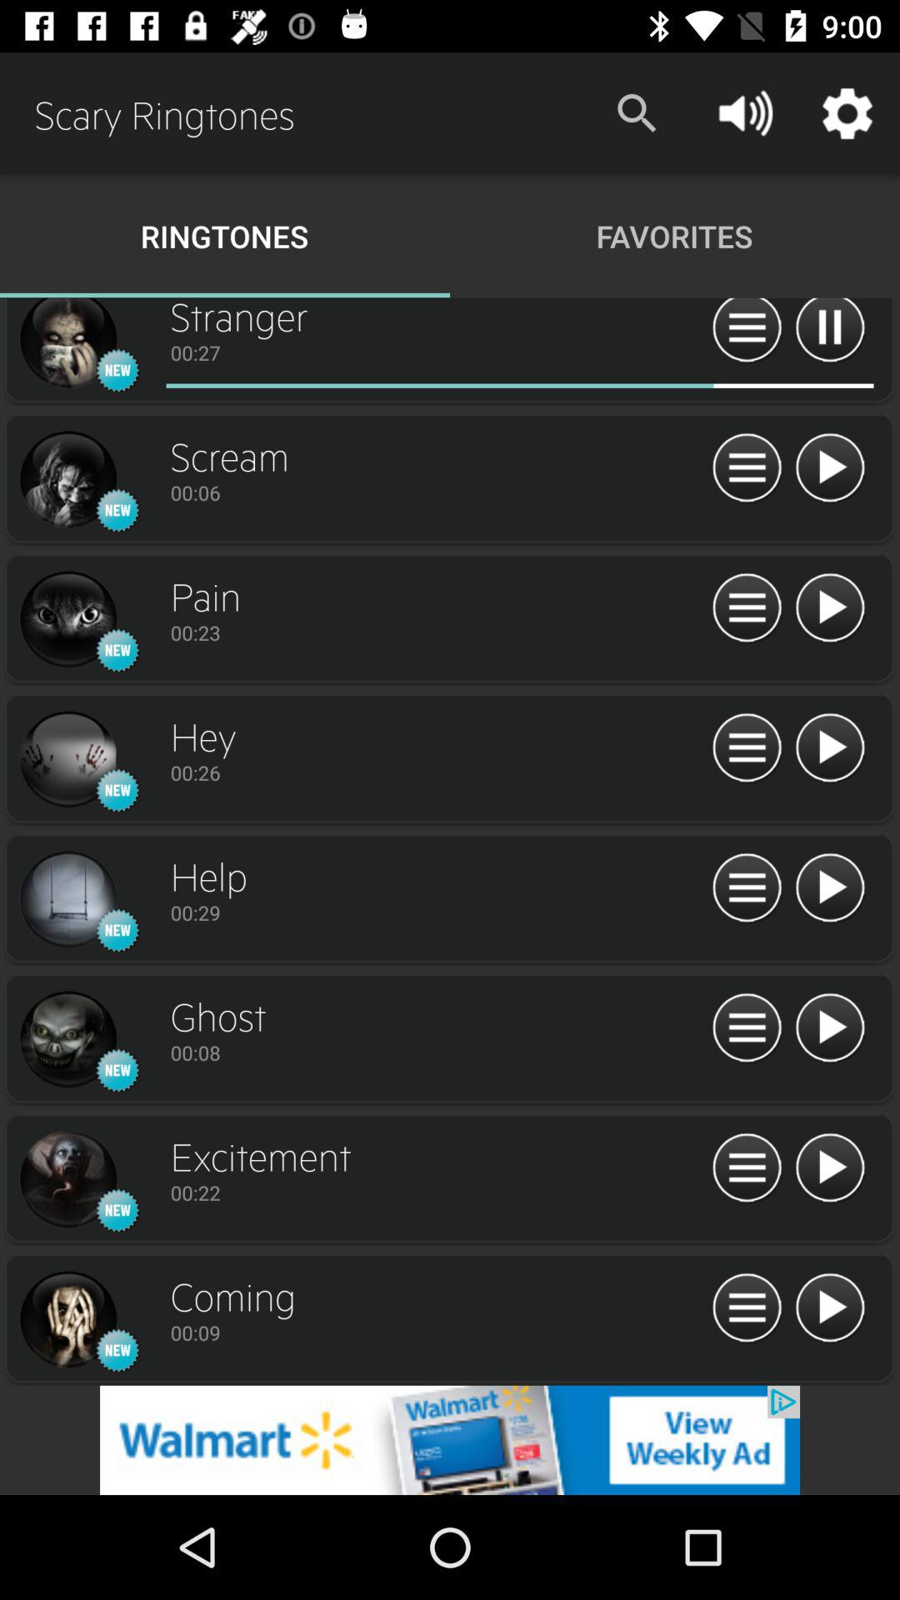 Image resolution: width=900 pixels, height=1600 pixels. What do you see at coordinates (67, 900) in the screenshot?
I see `profile` at bounding box center [67, 900].